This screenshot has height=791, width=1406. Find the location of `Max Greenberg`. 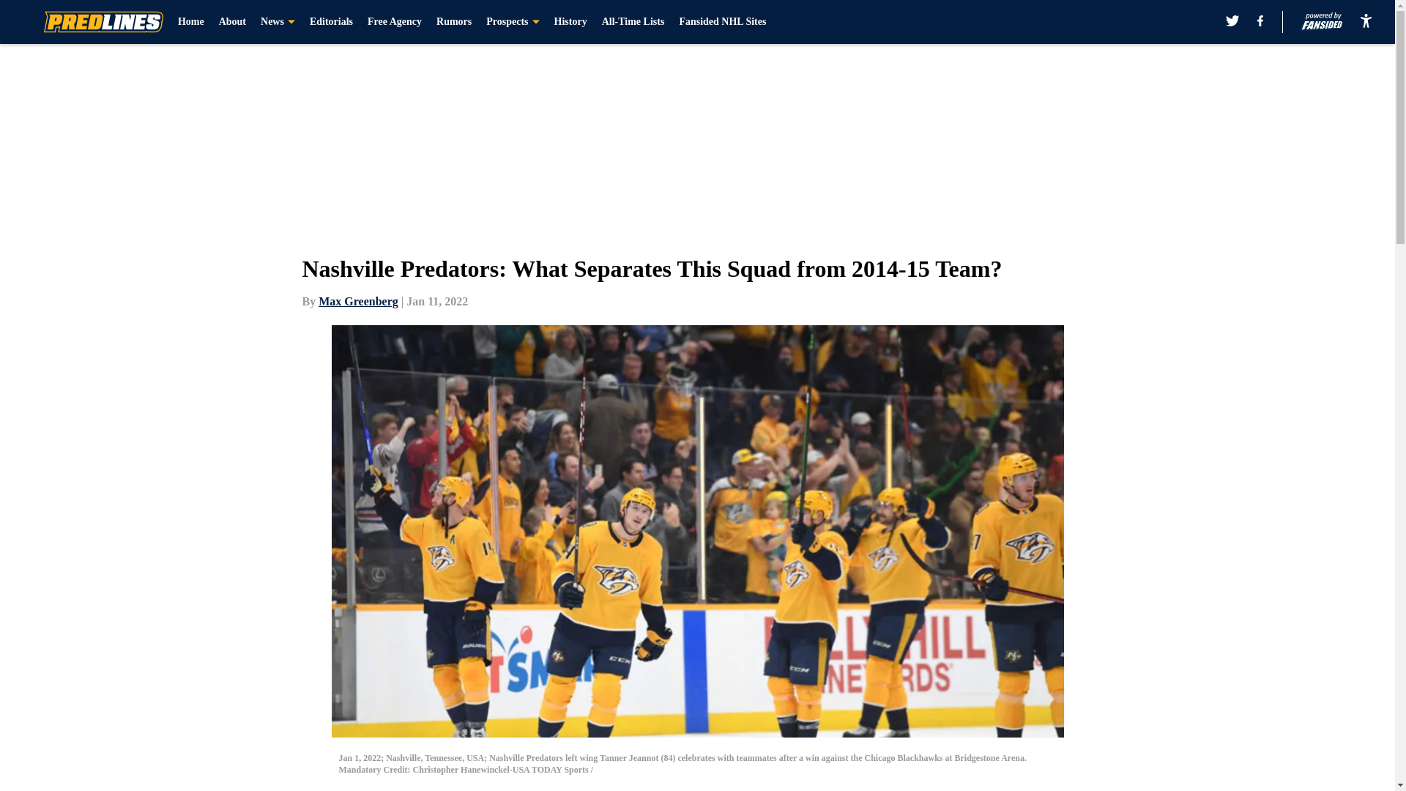

Max Greenberg is located at coordinates (358, 301).